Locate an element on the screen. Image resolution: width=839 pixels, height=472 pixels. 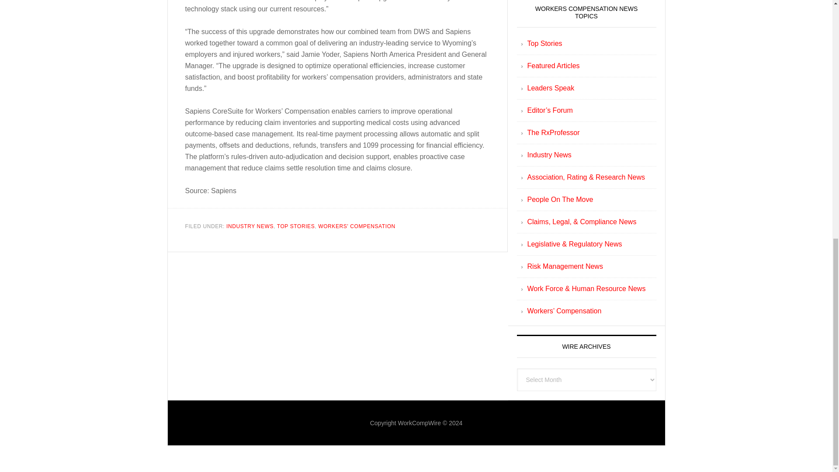
Featured Articles is located at coordinates (553, 66).